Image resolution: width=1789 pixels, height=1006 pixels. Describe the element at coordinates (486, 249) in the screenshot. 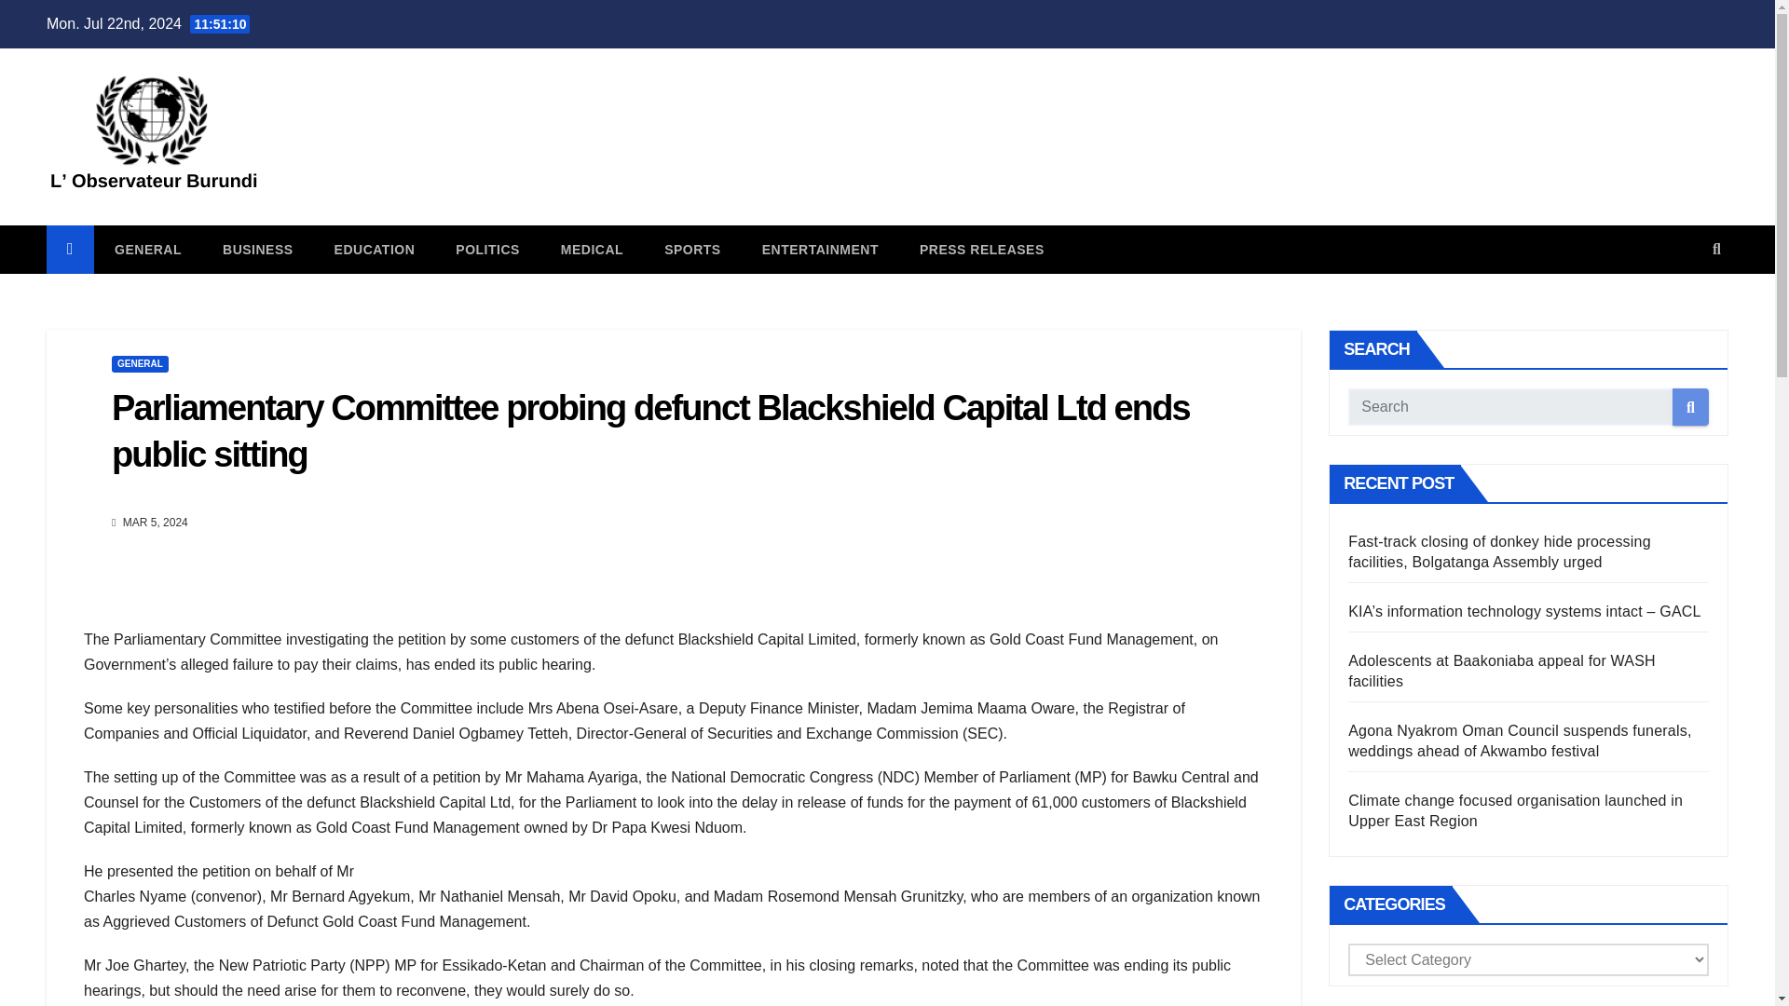

I see `POLITICS` at that location.